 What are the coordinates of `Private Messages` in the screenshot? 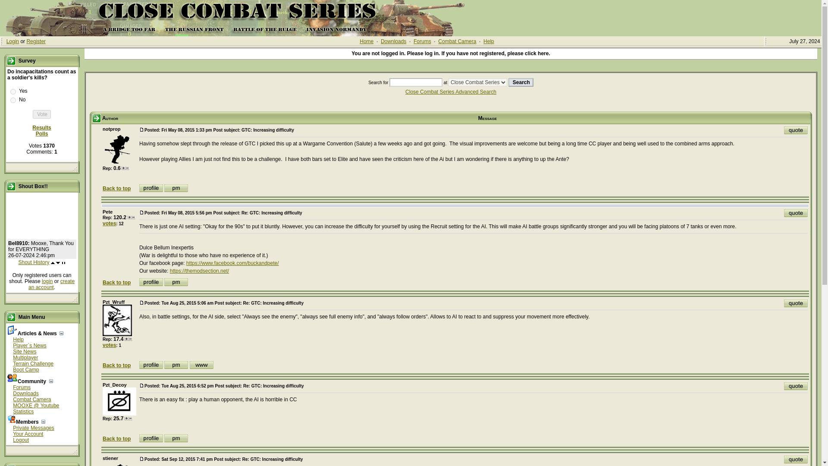 It's located at (33, 428).